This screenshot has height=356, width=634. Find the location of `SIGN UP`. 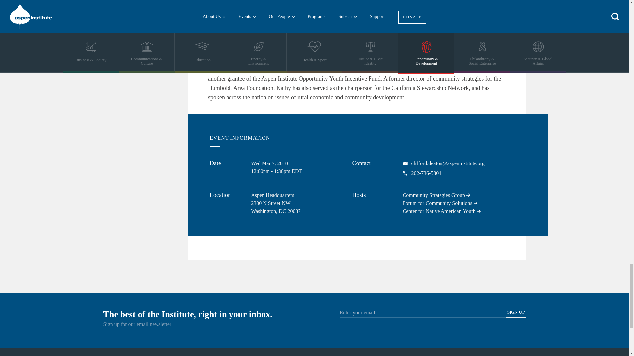

SIGN UP is located at coordinates (516, 314).